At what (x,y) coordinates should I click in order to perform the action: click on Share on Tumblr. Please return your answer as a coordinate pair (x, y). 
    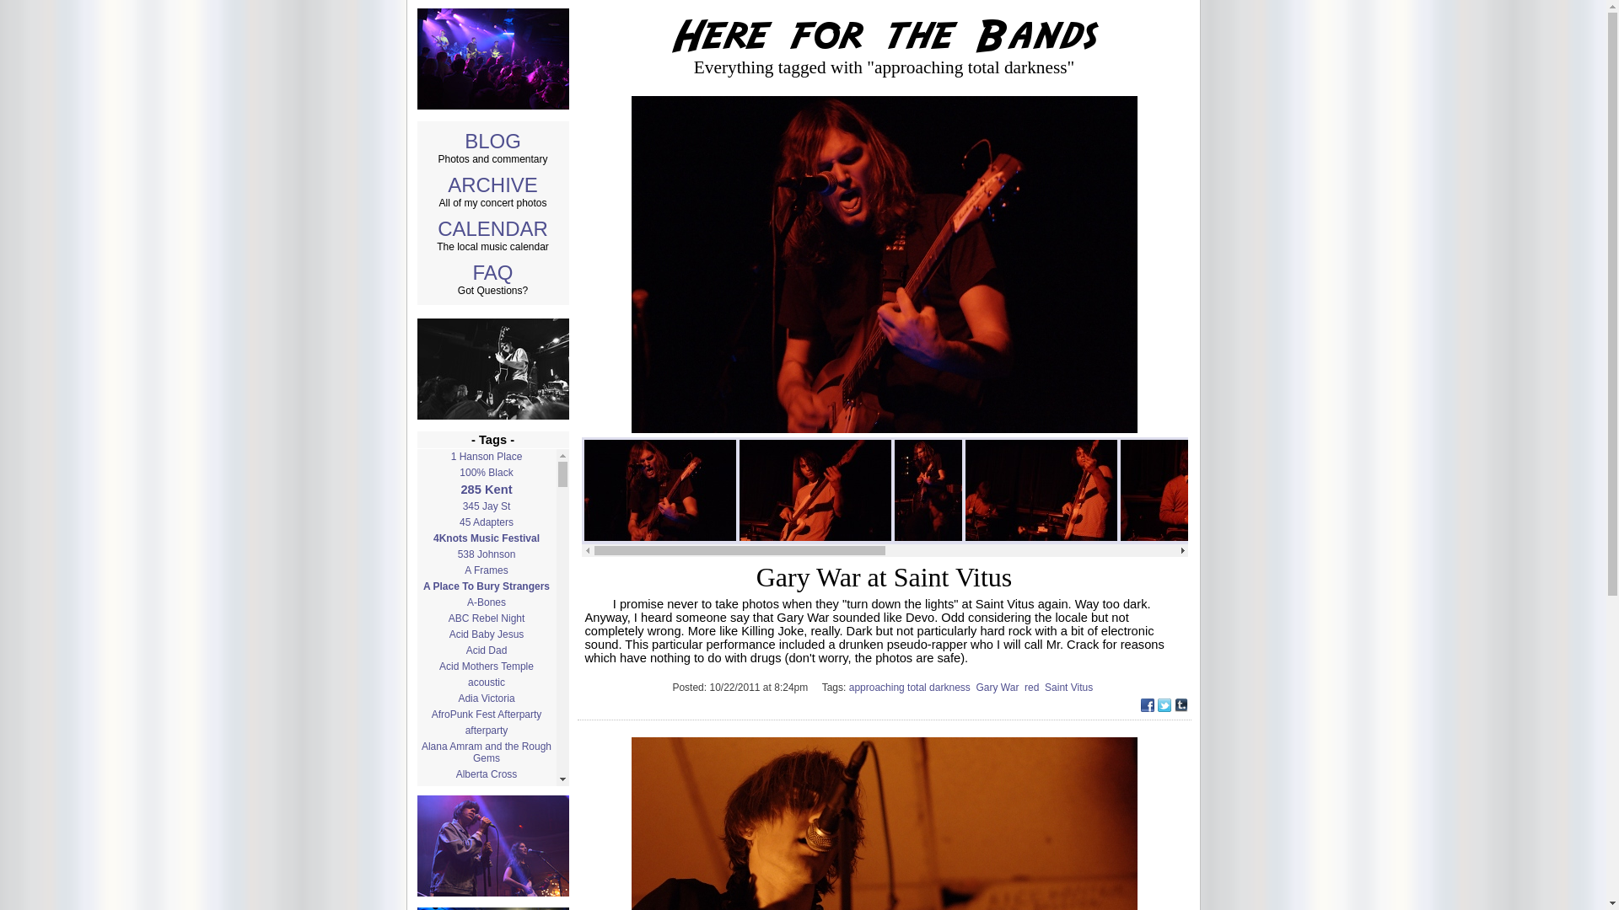
    Looking at the image, I should click on (1181, 706).